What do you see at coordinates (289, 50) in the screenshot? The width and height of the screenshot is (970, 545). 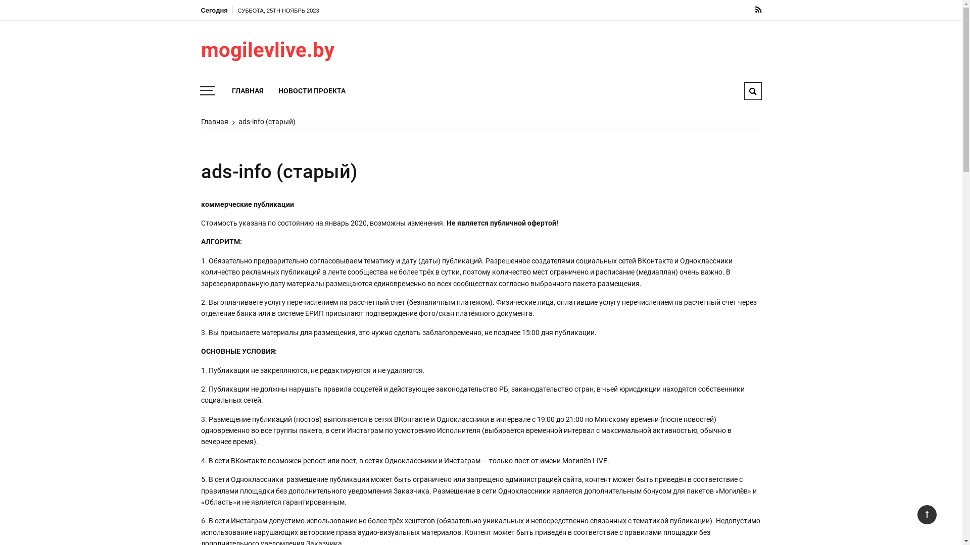 I see `mogilevlive.by` at bounding box center [289, 50].